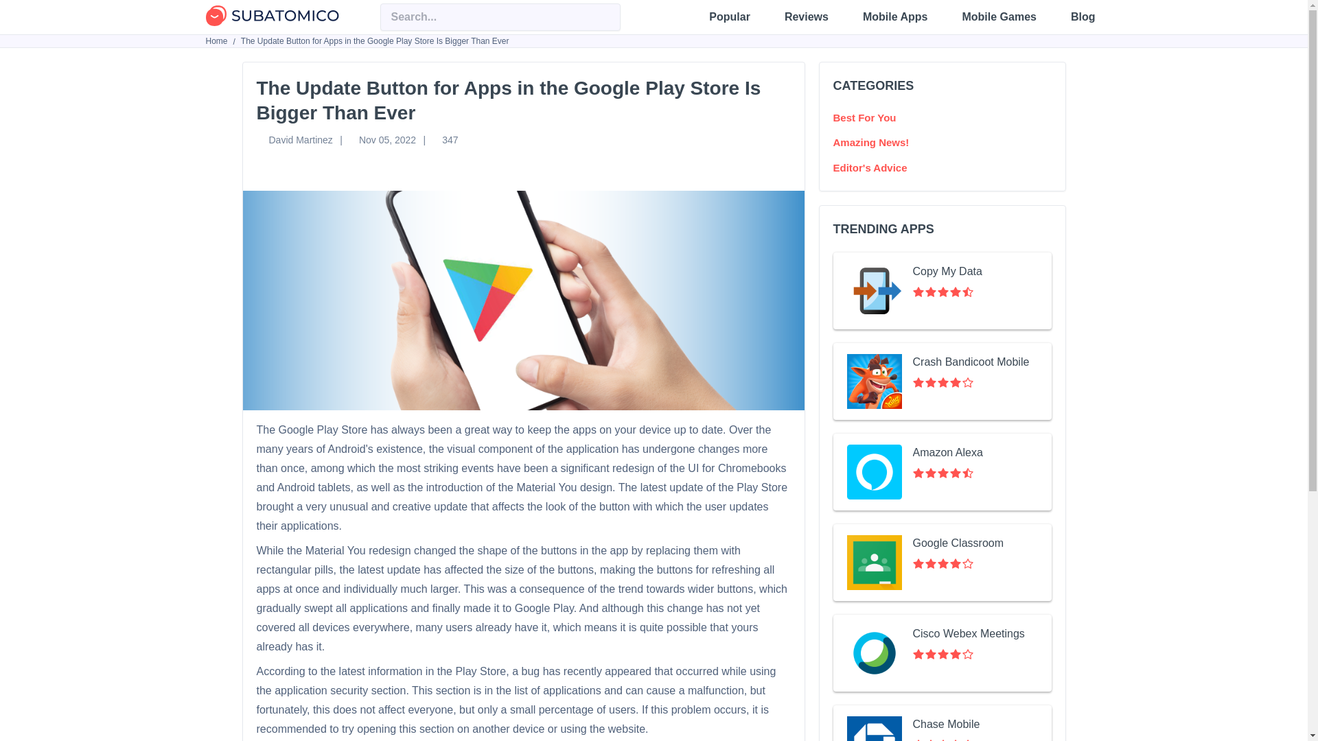 The height and width of the screenshot is (741, 1318). Describe the element at coordinates (272, 16) in the screenshot. I see `subatomico-logo-dark` at that location.